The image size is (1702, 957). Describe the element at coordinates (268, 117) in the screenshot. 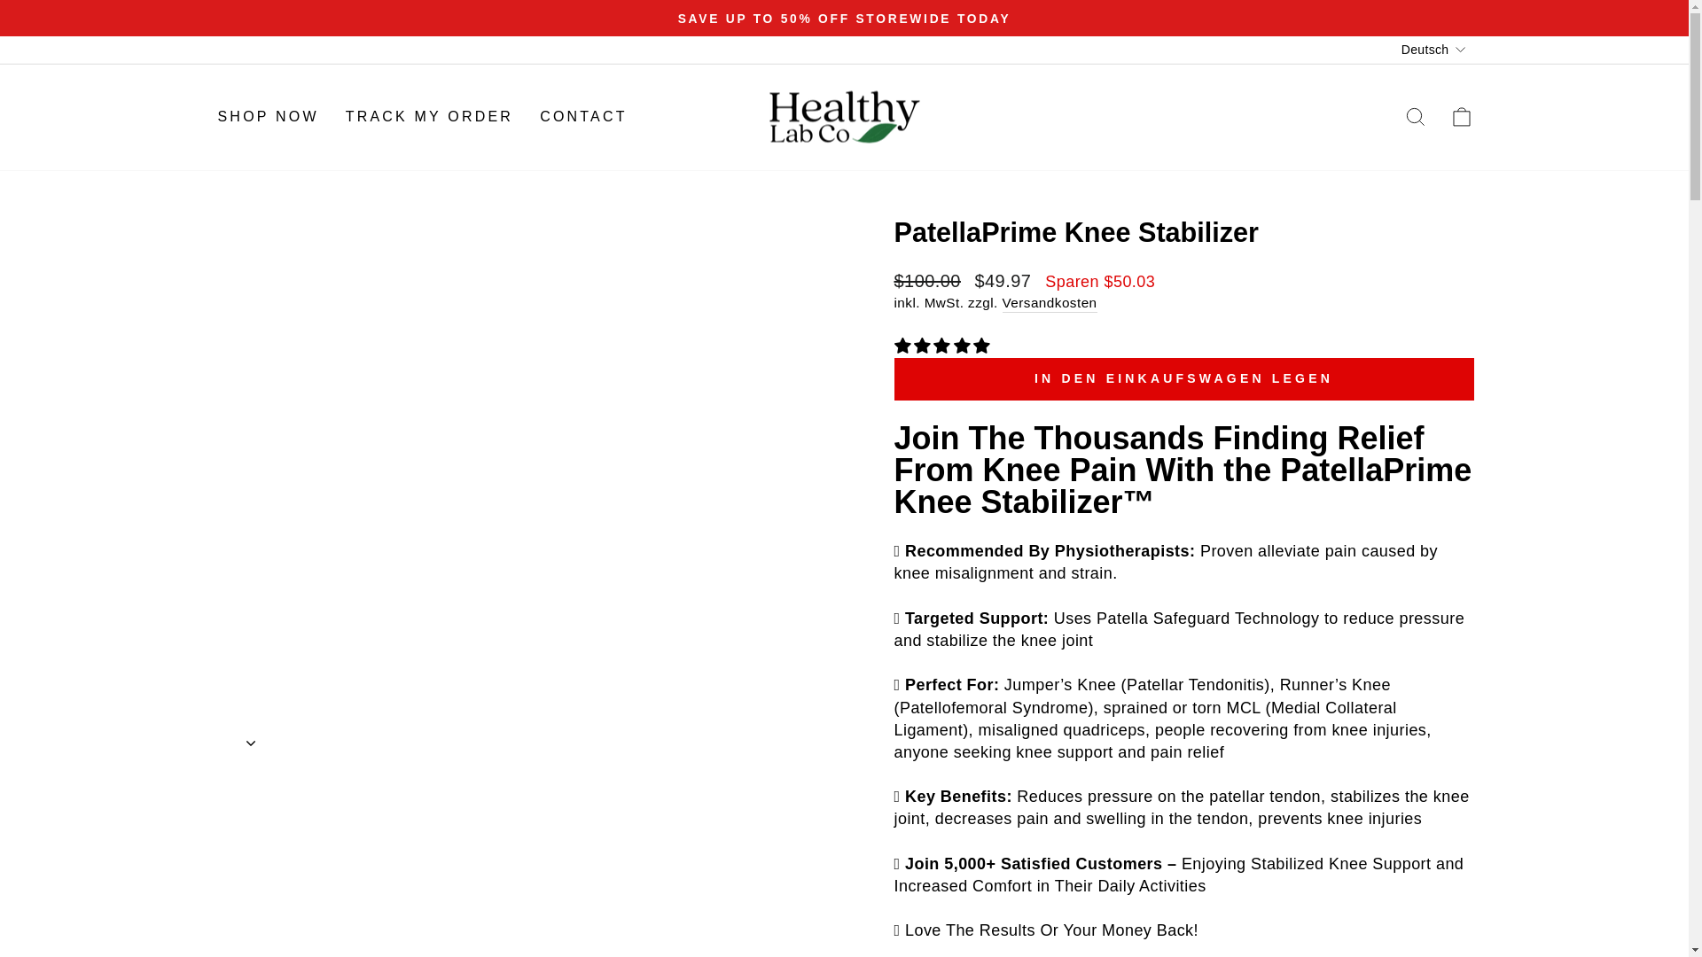

I see `SHOP NOW` at that location.